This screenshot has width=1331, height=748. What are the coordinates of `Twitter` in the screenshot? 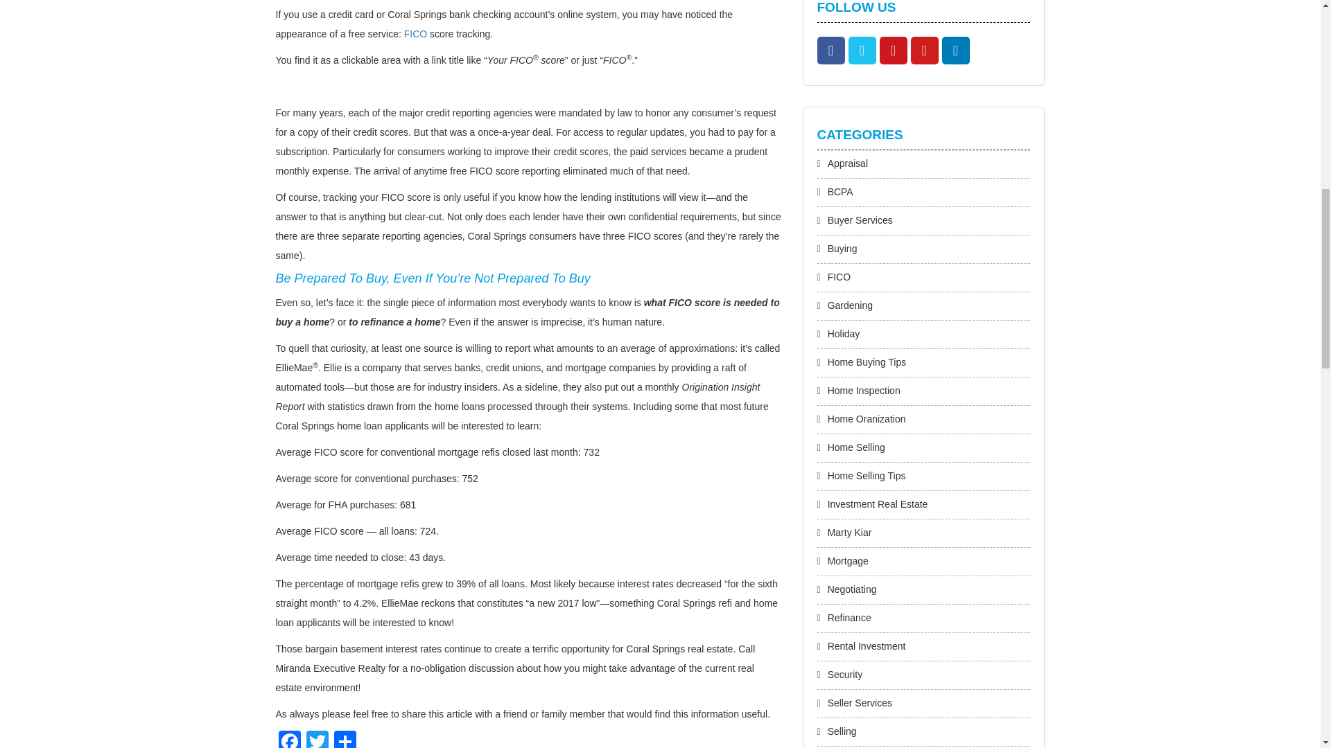 It's located at (317, 740).